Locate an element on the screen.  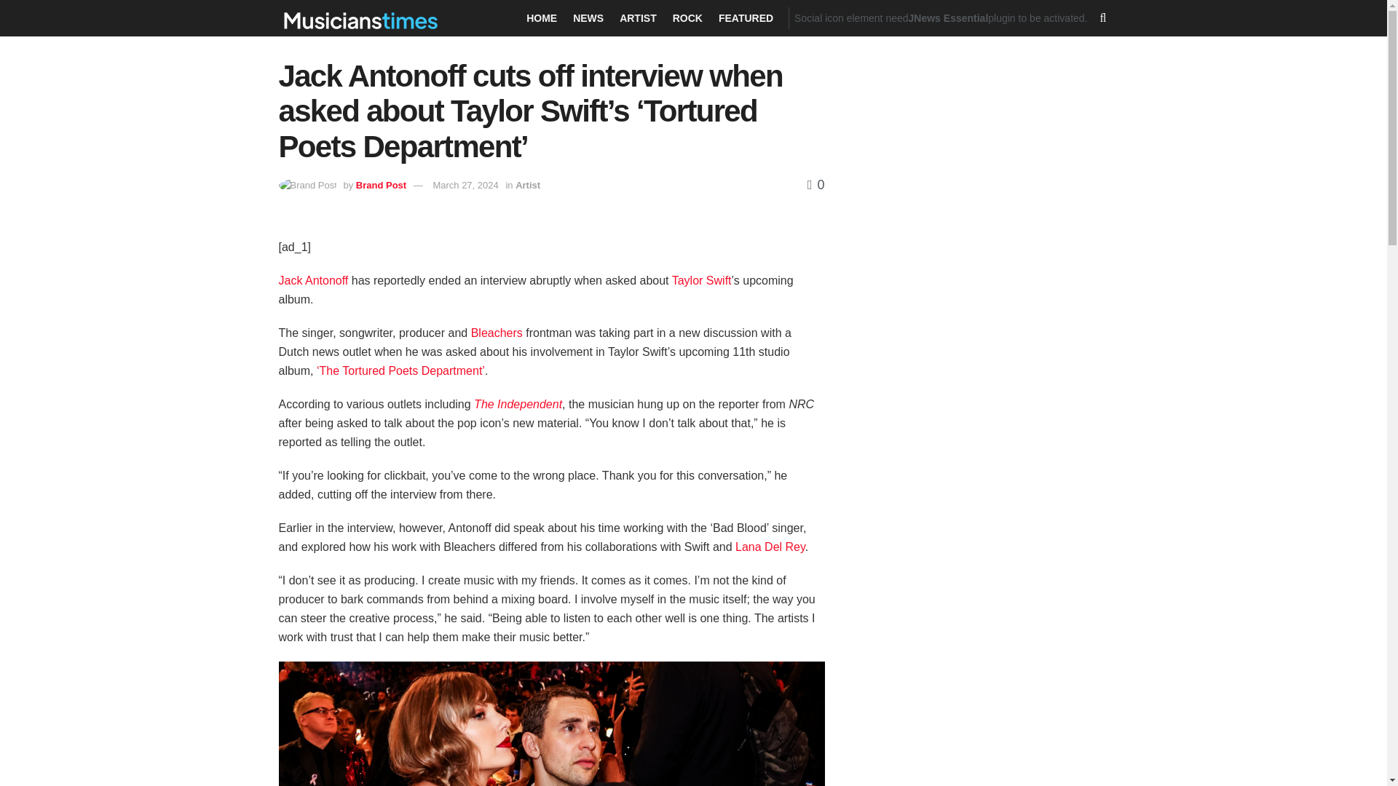
March 27, 2024 is located at coordinates (465, 185).